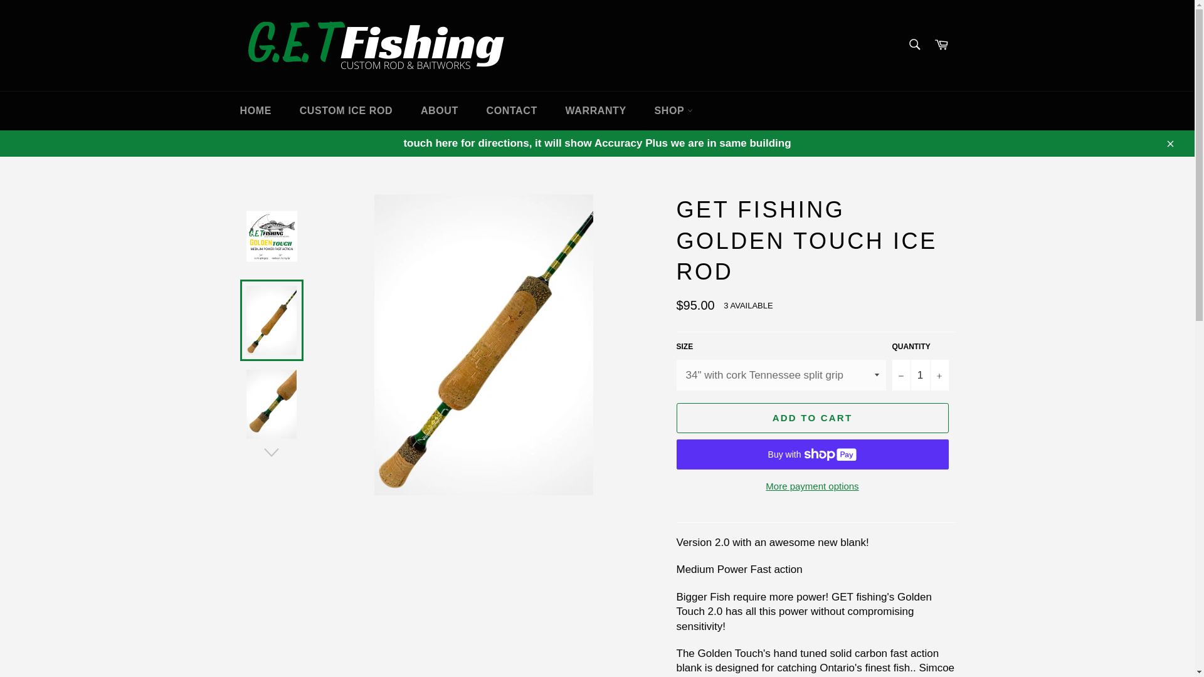 This screenshot has height=677, width=1204. What do you see at coordinates (920, 375) in the screenshot?
I see `1` at bounding box center [920, 375].